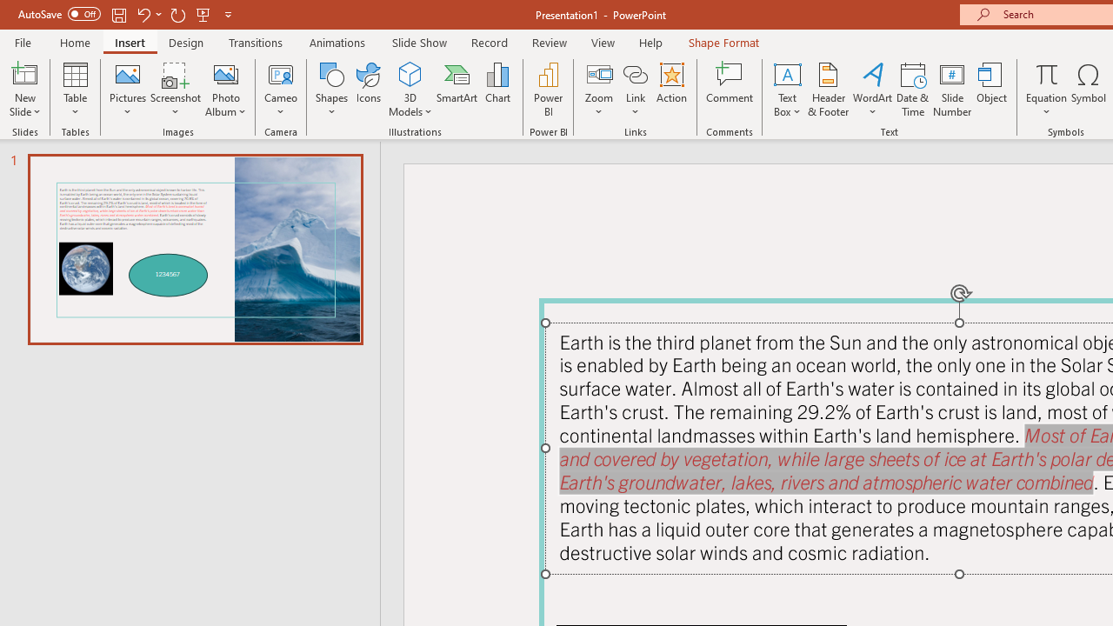 This screenshot has width=1113, height=626. What do you see at coordinates (548, 89) in the screenshot?
I see `Power BI` at bounding box center [548, 89].